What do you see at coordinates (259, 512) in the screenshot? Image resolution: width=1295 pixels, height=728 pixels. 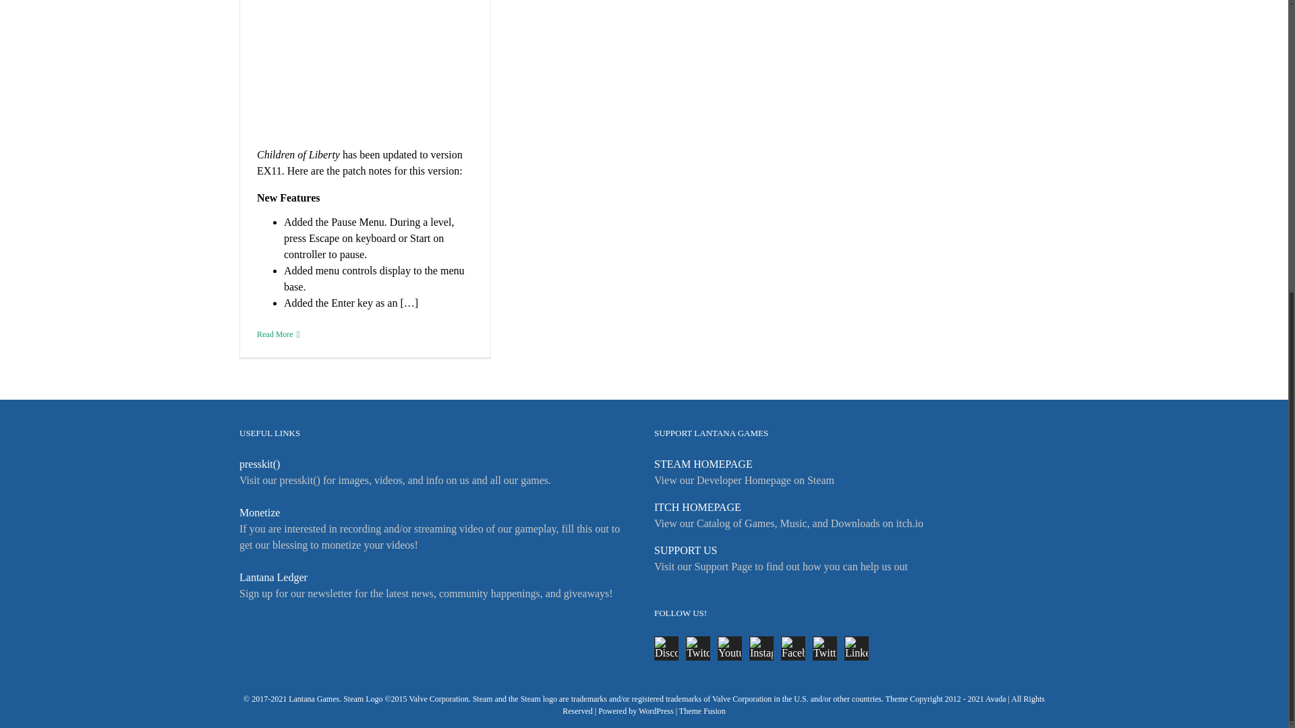 I see `Monetize` at bounding box center [259, 512].